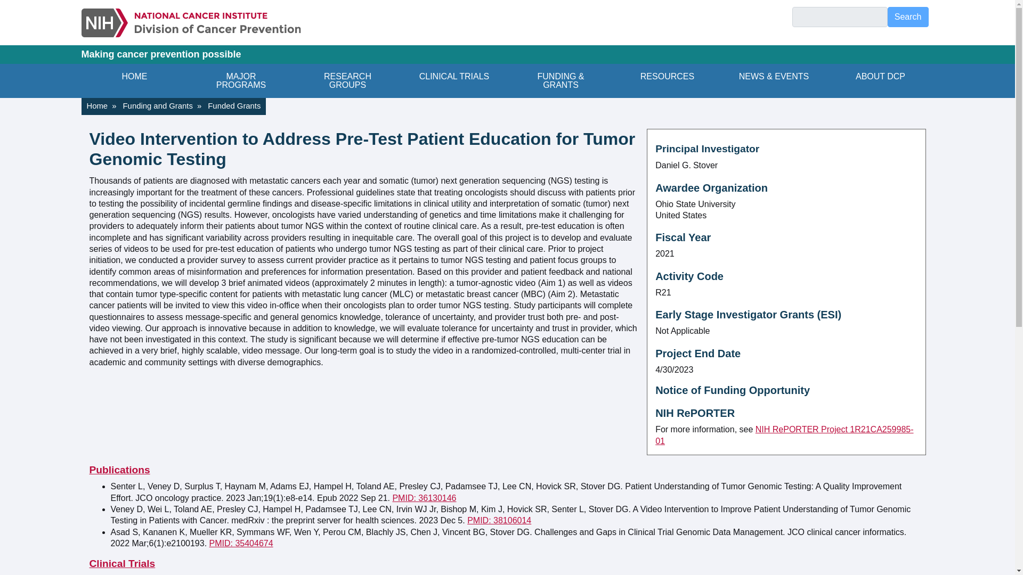 The height and width of the screenshot is (575, 1023). What do you see at coordinates (191, 22) in the screenshot?
I see `Division of Cancer Prevention` at bounding box center [191, 22].